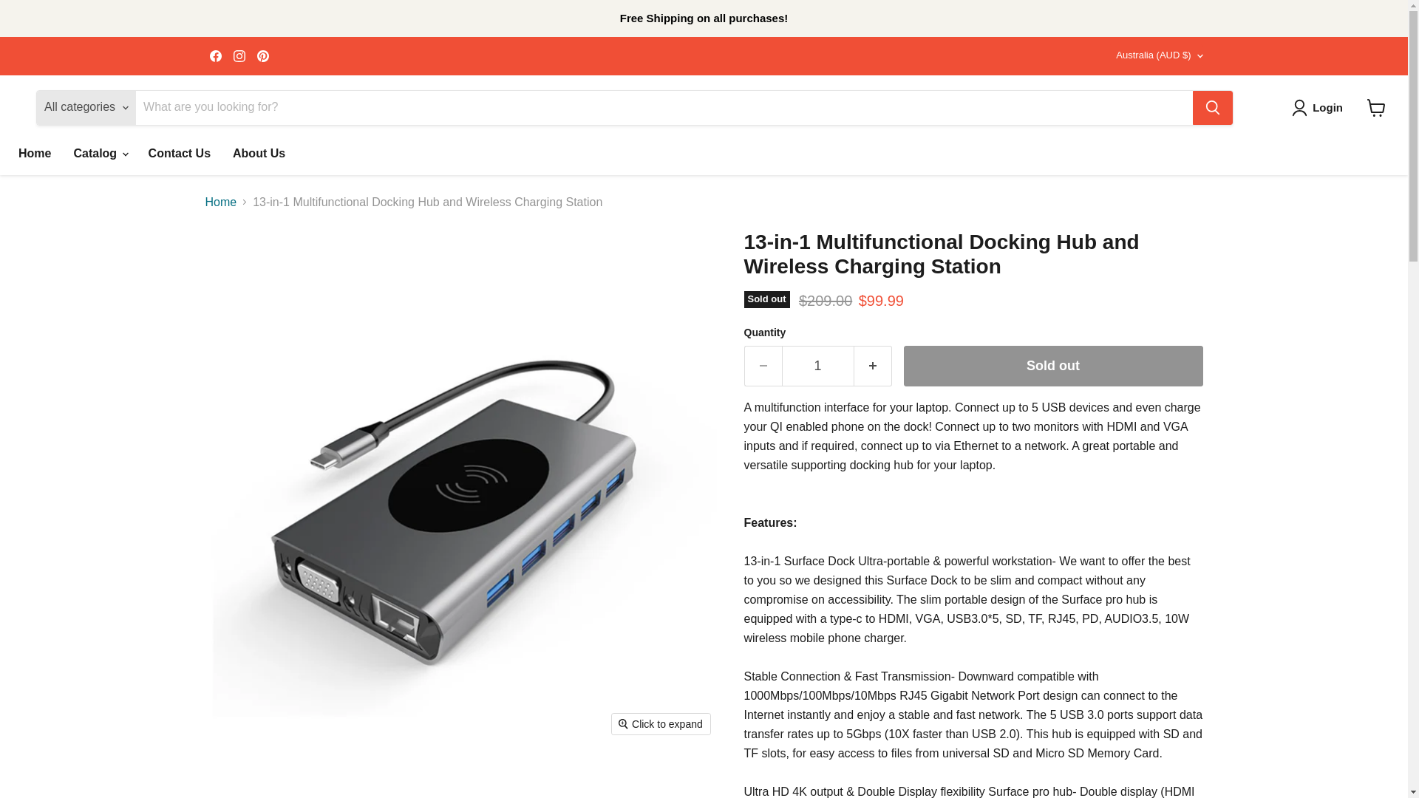  I want to click on Facebook, so click(216, 55).